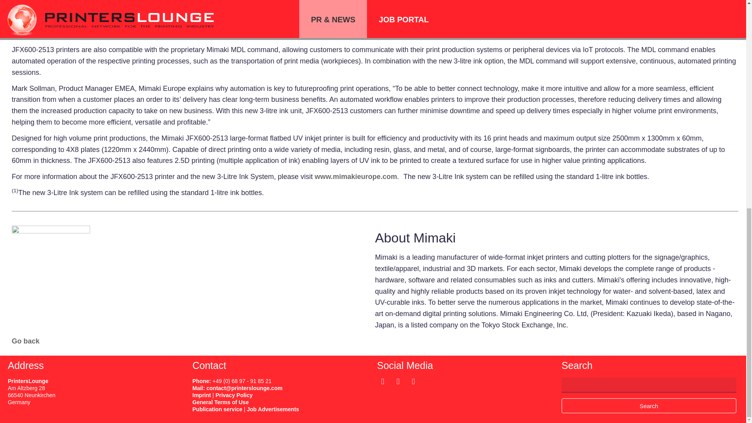 The width and height of the screenshot is (752, 423). What do you see at coordinates (221, 402) in the screenshot?
I see `General Terms of Use` at bounding box center [221, 402].